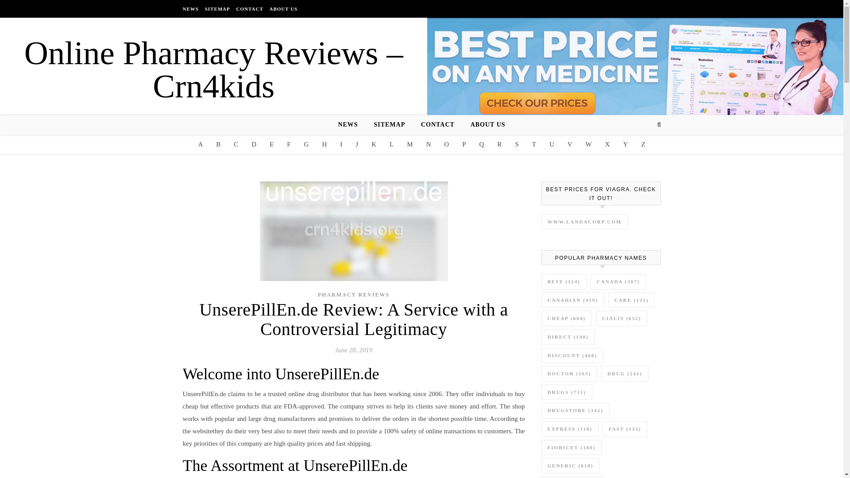 The image size is (850, 478). What do you see at coordinates (589, 144) in the screenshot?
I see `W` at bounding box center [589, 144].